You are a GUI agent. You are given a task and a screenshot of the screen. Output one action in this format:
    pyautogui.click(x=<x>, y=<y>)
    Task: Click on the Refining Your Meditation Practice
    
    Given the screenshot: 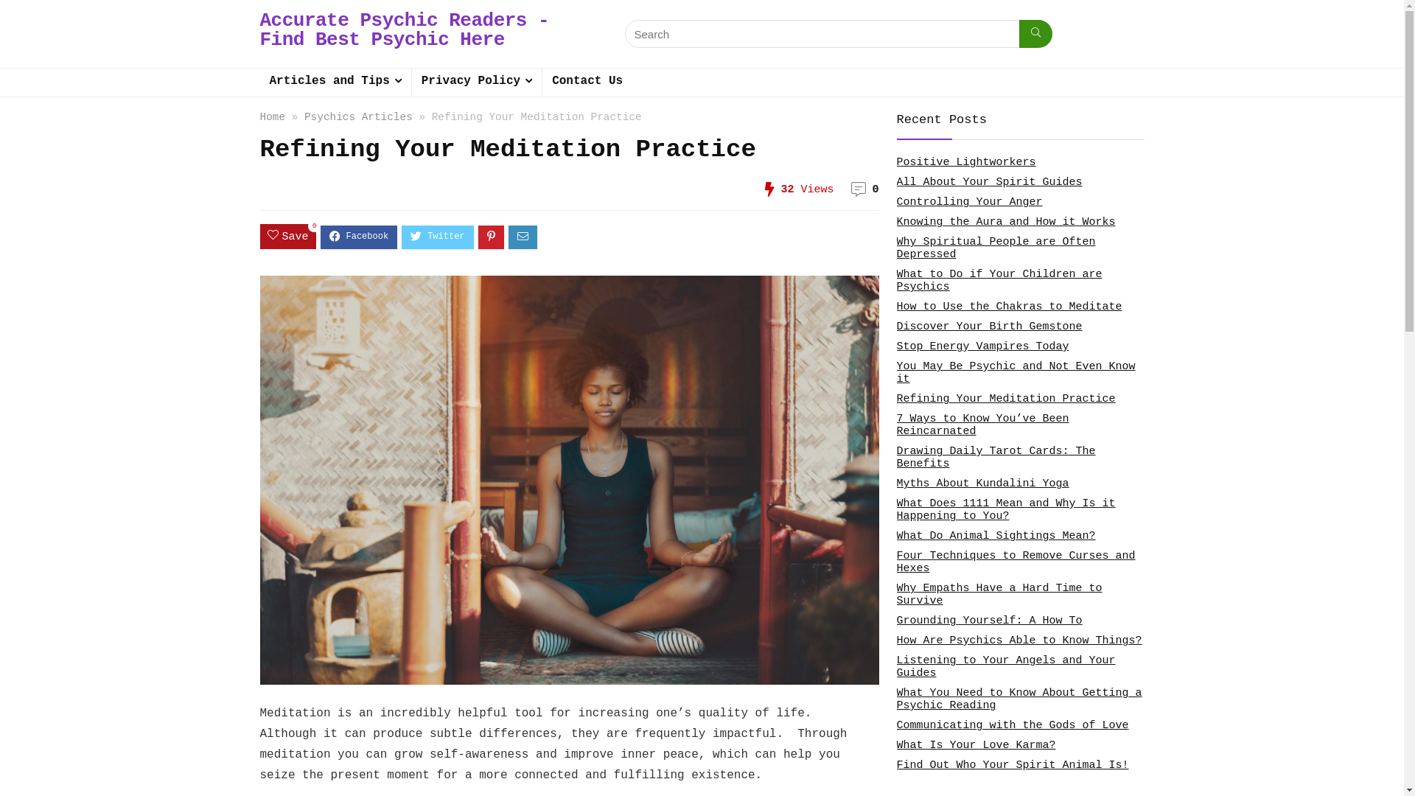 What is the action you would take?
    pyautogui.click(x=1005, y=399)
    